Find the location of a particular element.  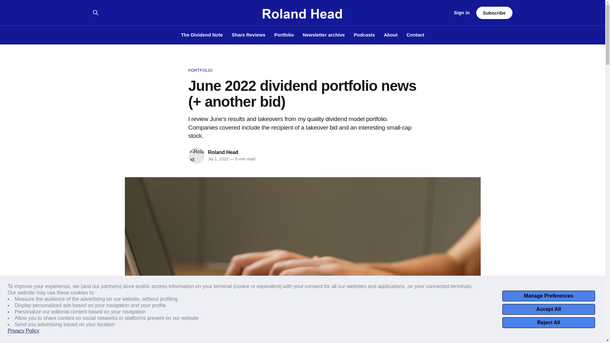

Sign in is located at coordinates (462, 13).